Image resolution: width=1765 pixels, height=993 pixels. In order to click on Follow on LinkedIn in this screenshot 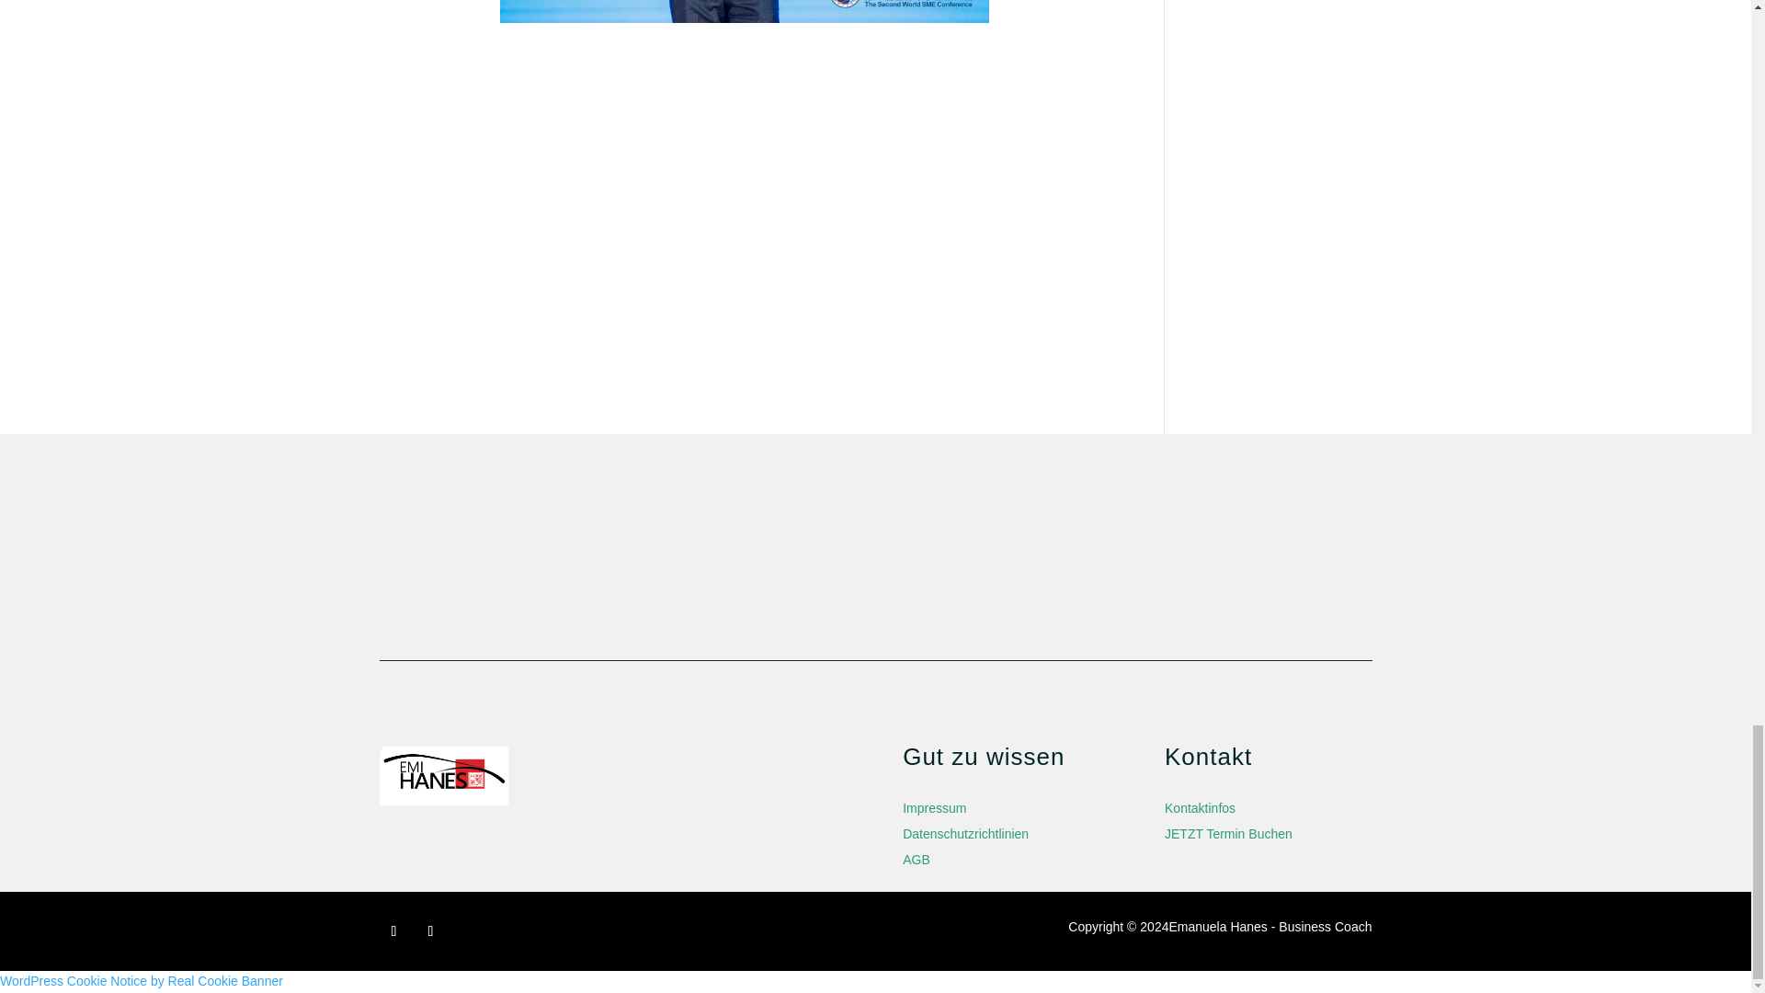, I will do `click(429, 930)`.